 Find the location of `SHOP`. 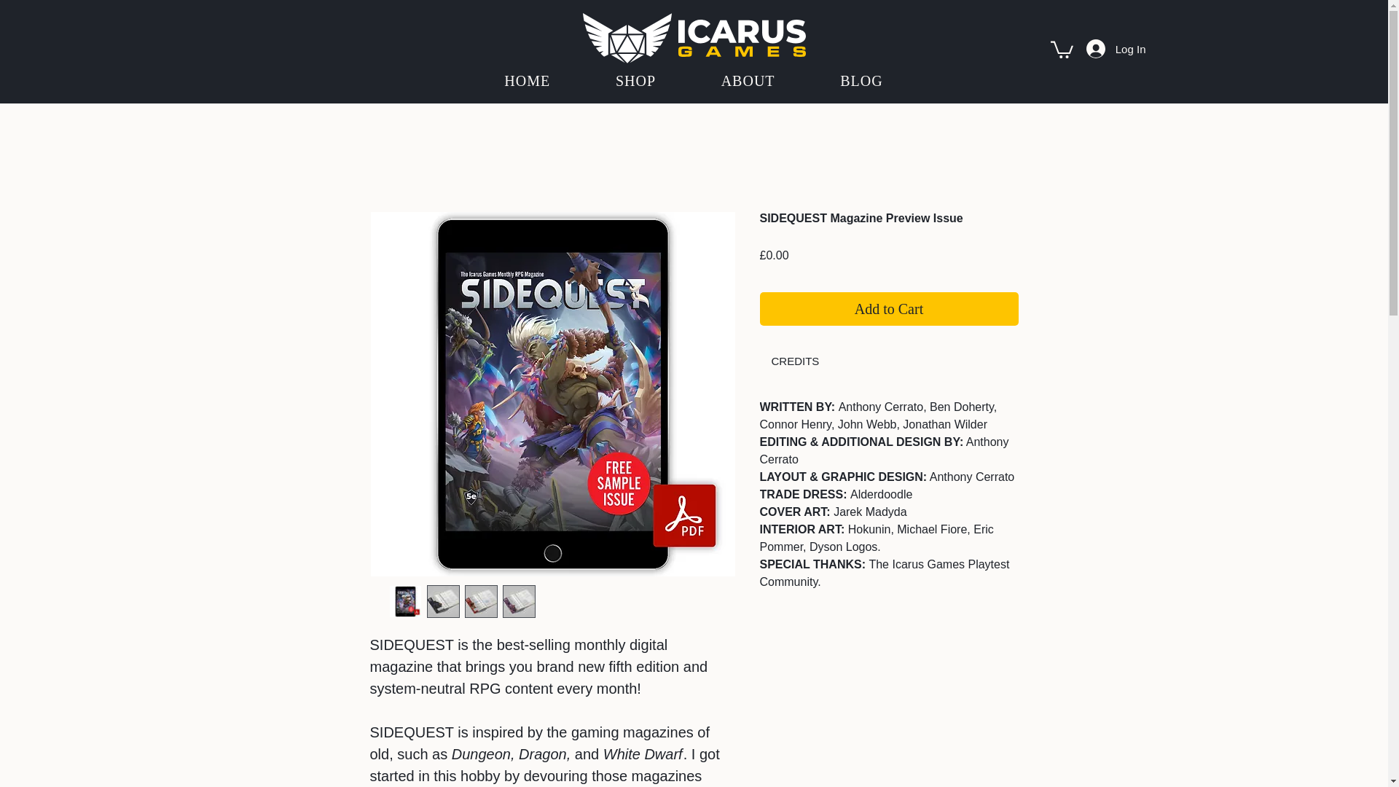

SHOP is located at coordinates (635, 81).